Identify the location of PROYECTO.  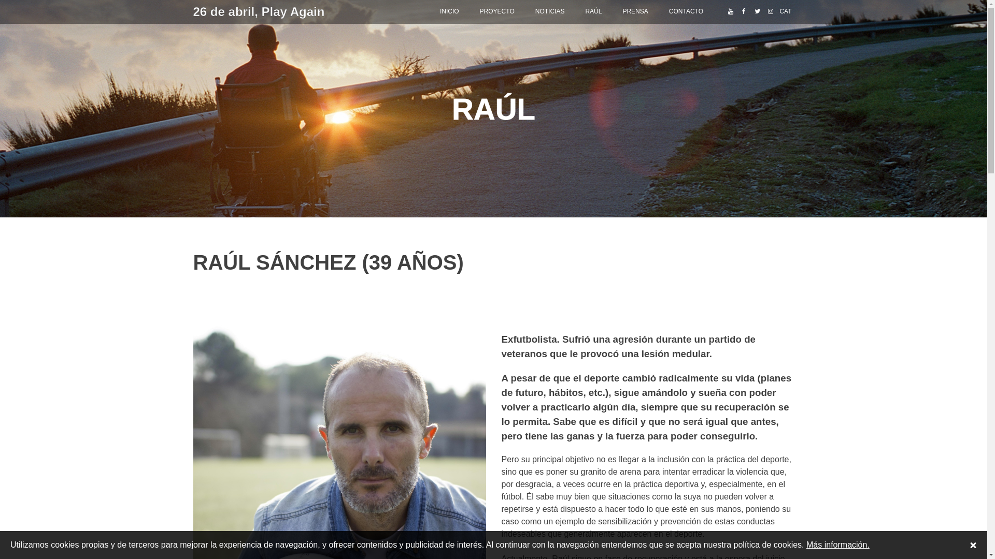
(497, 12).